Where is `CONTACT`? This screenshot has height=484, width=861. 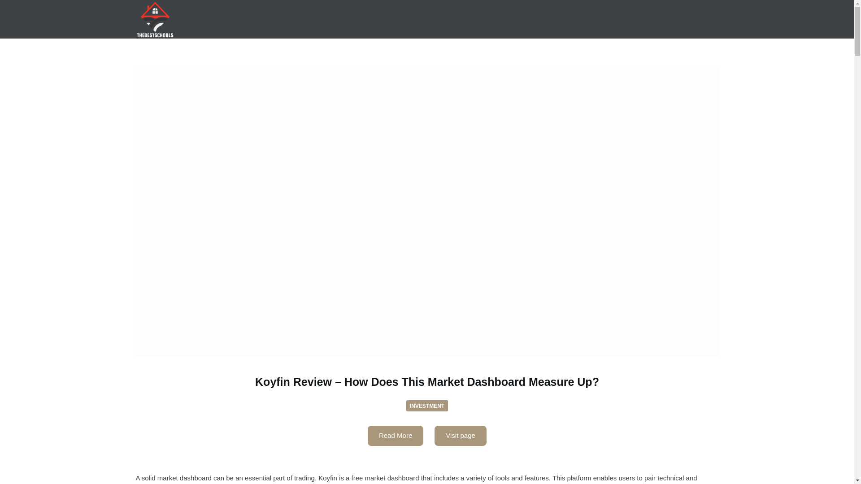 CONTACT is located at coordinates (279, 19).